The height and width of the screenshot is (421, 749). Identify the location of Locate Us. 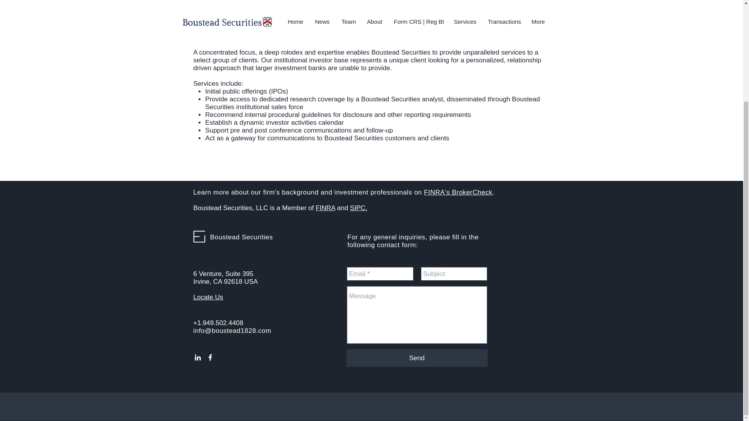
(208, 297).